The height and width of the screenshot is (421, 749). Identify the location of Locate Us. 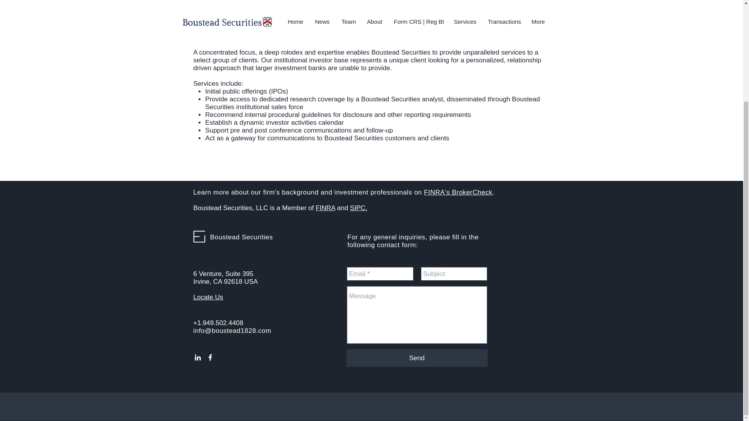
(208, 297).